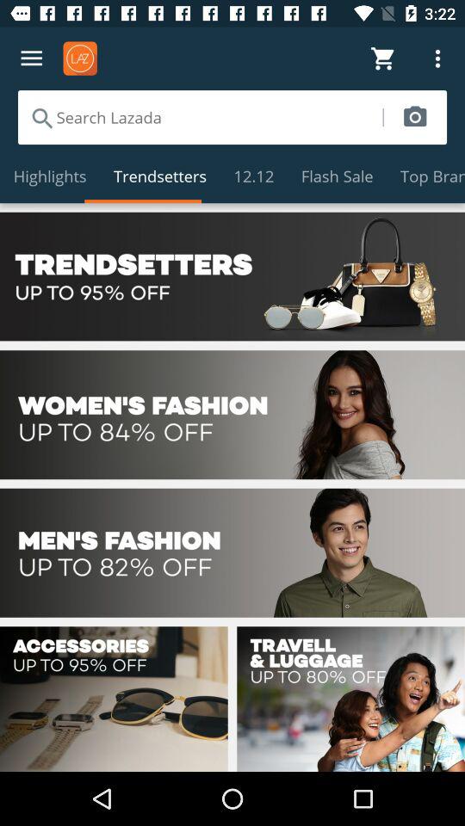 The height and width of the screenshot is (826, 465). What do you see at coordinates (232, 552) in the screenshot?
I see `click option` at bounding box center [232, 552].